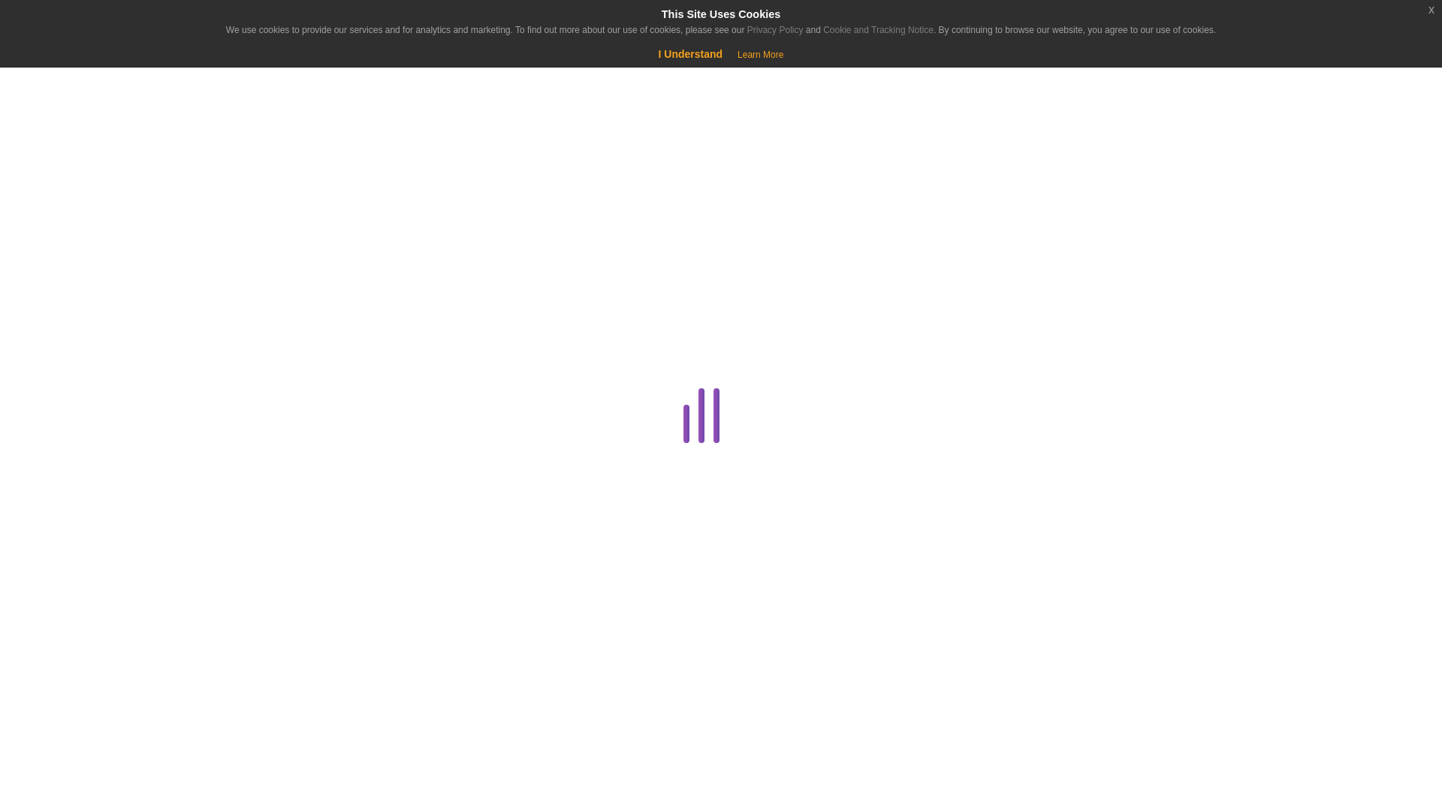 The image size is (1442, 811). I want to click on General, so click(279, 671).